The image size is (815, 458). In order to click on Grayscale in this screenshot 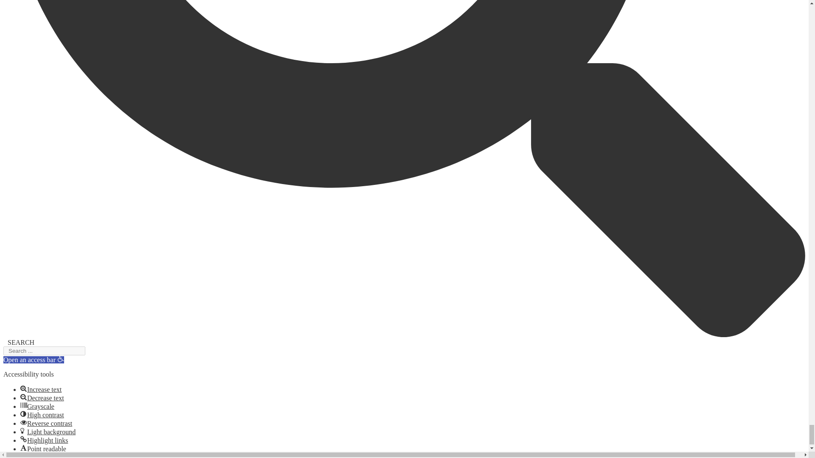, I will do `click(24, 405)`.